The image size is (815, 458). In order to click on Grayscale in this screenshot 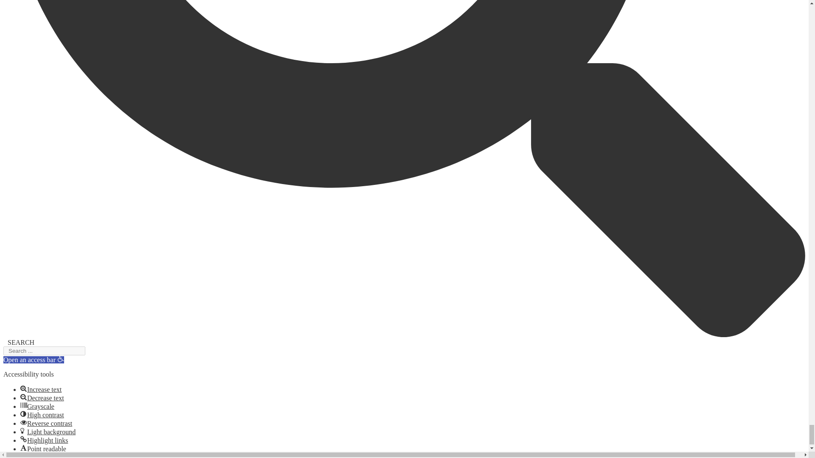, I will do `click(24, 405)`.